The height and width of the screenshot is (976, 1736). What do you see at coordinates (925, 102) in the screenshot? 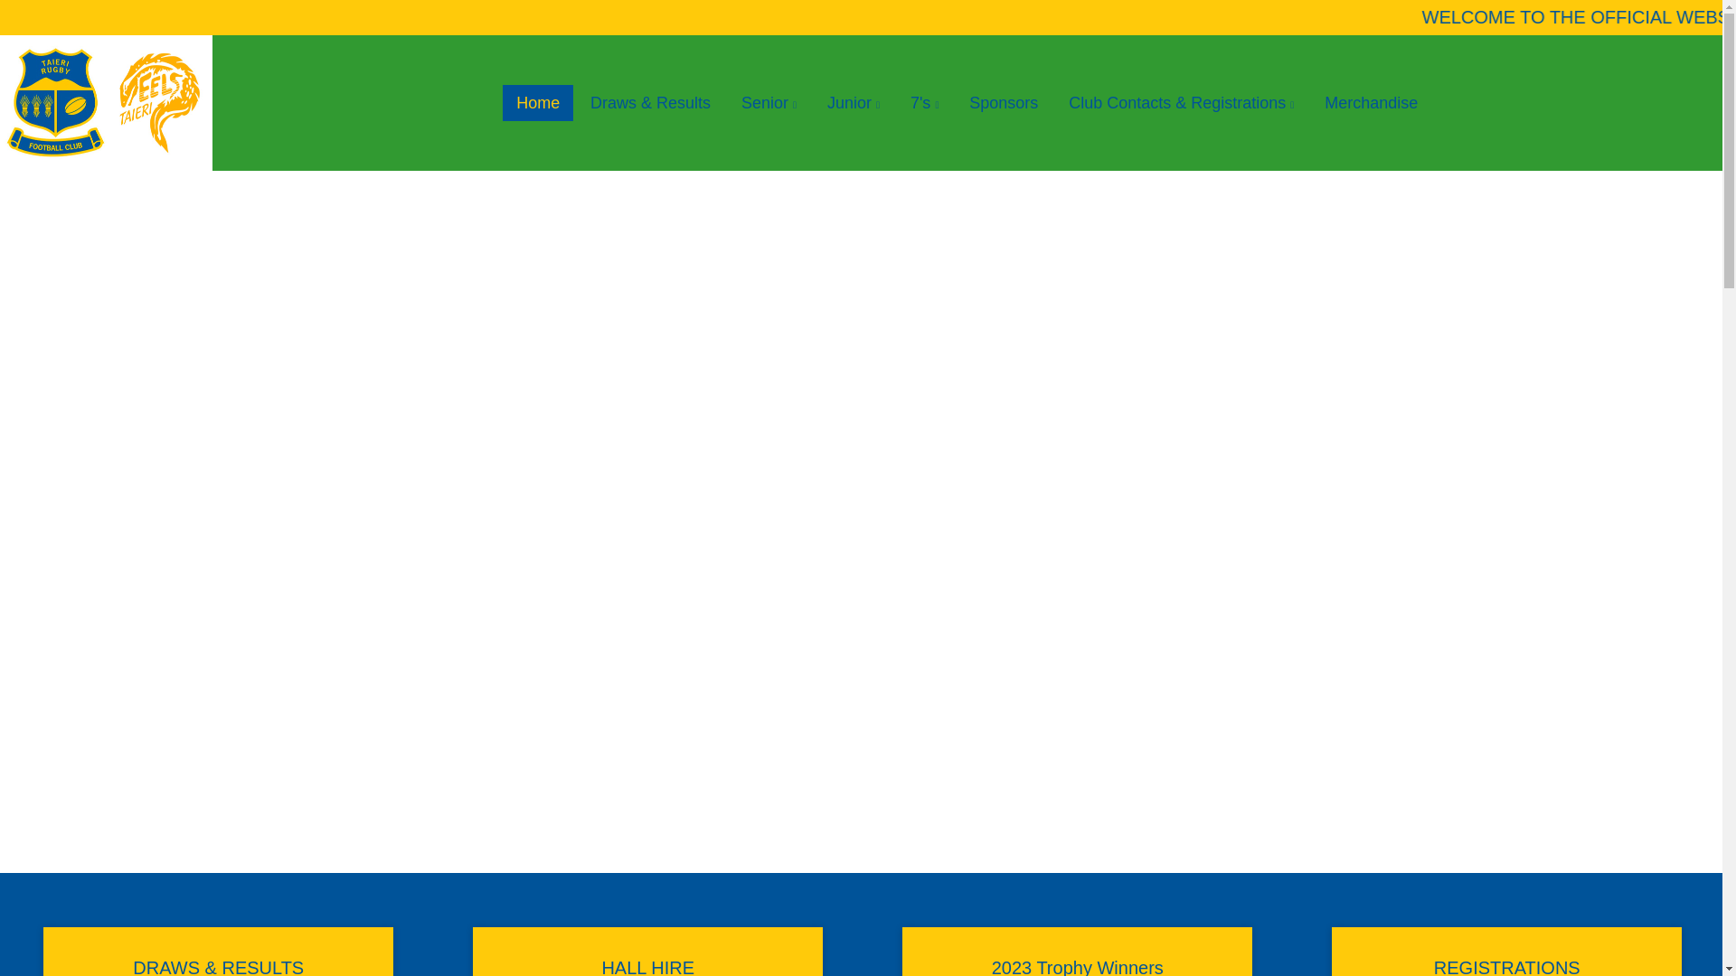
I see `7's` at bounding box center [925, 102].